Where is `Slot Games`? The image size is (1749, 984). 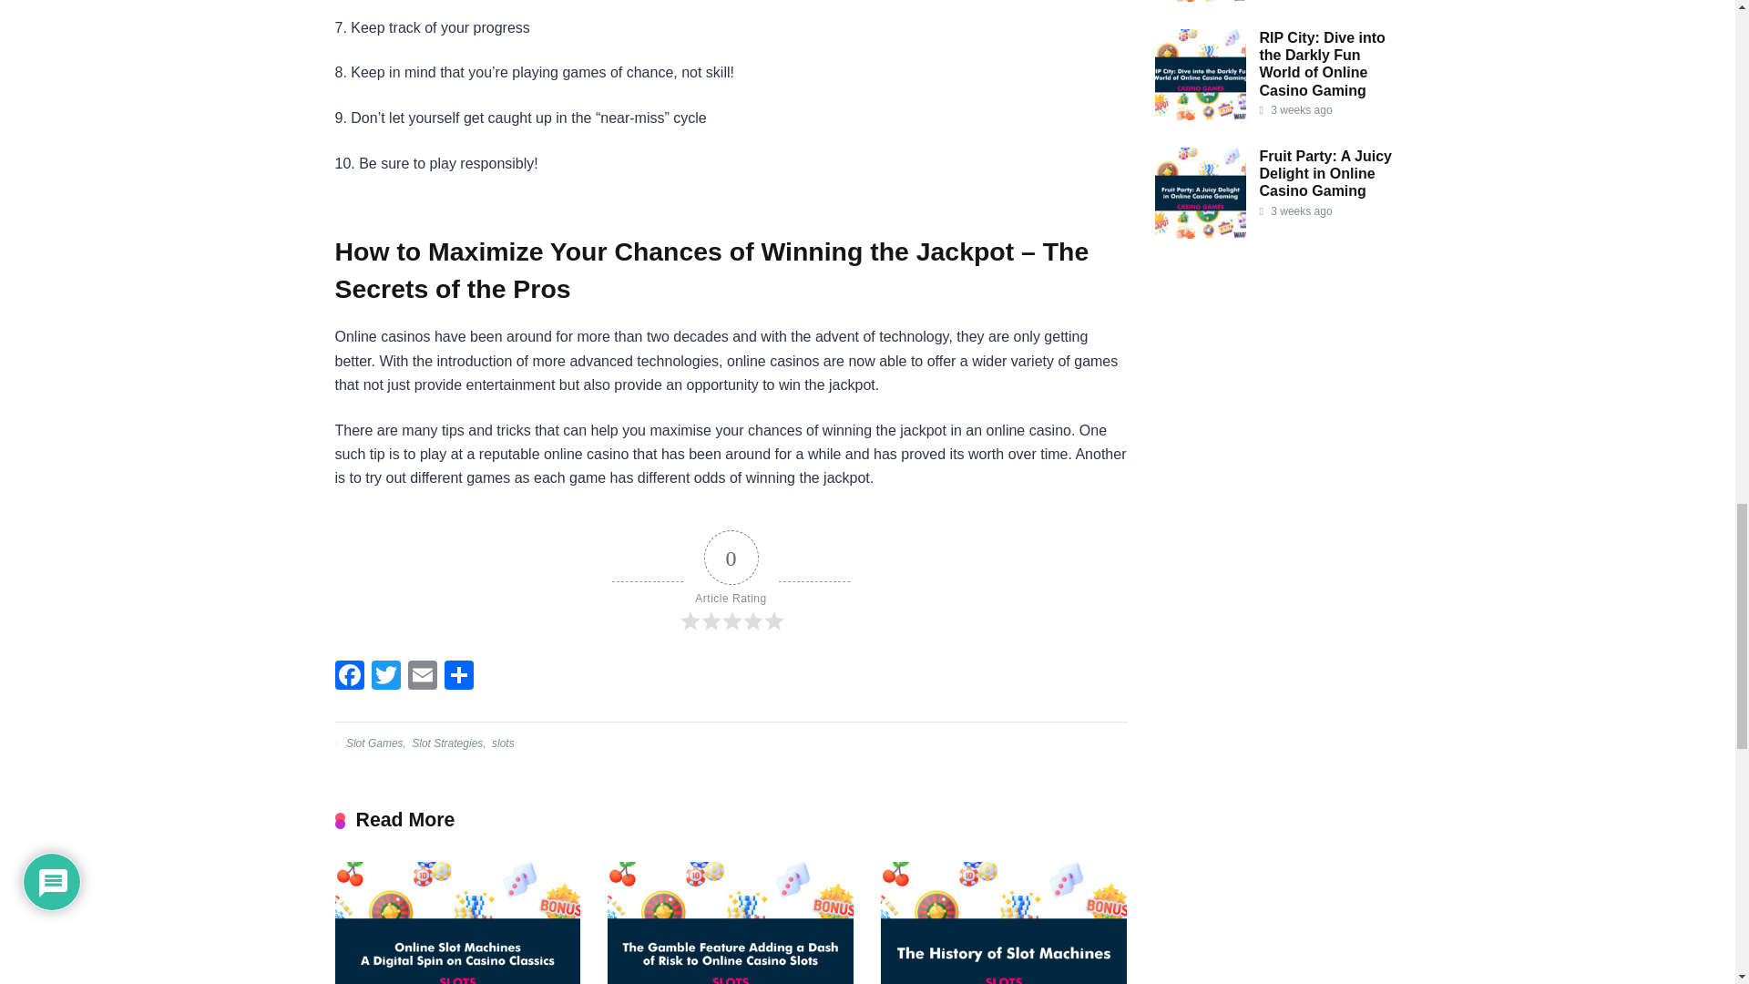
Slot Games is located at coordinates (373, 743).